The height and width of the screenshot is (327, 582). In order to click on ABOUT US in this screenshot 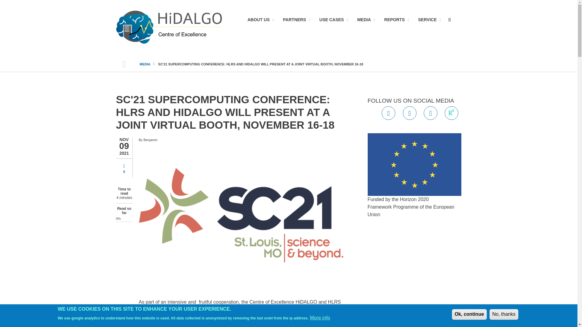, I will do `click(258, 20)`.